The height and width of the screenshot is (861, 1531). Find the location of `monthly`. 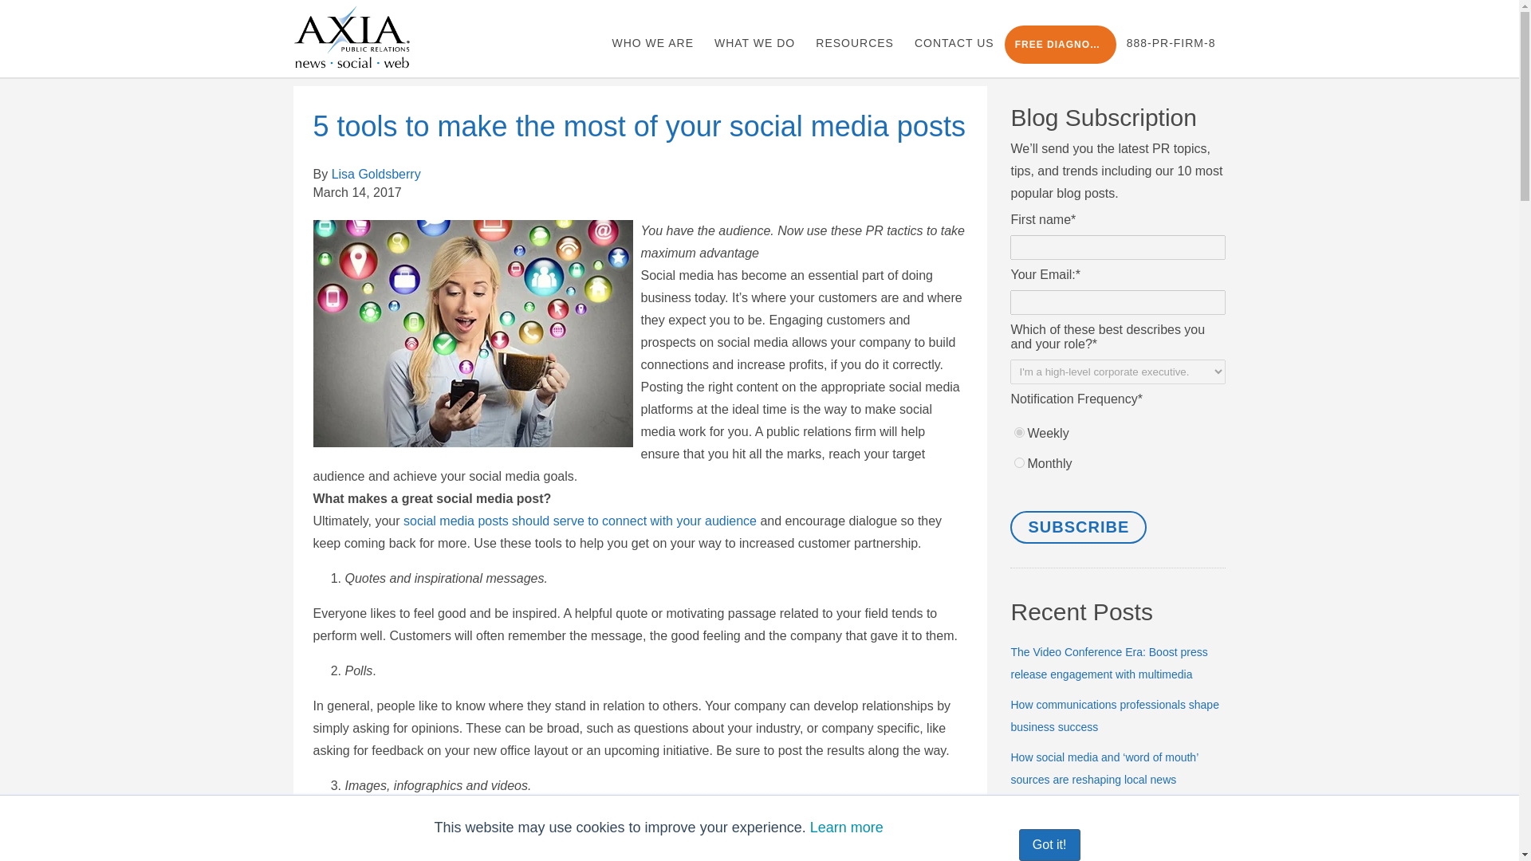

monthly is located at coordinates (1019, 462).